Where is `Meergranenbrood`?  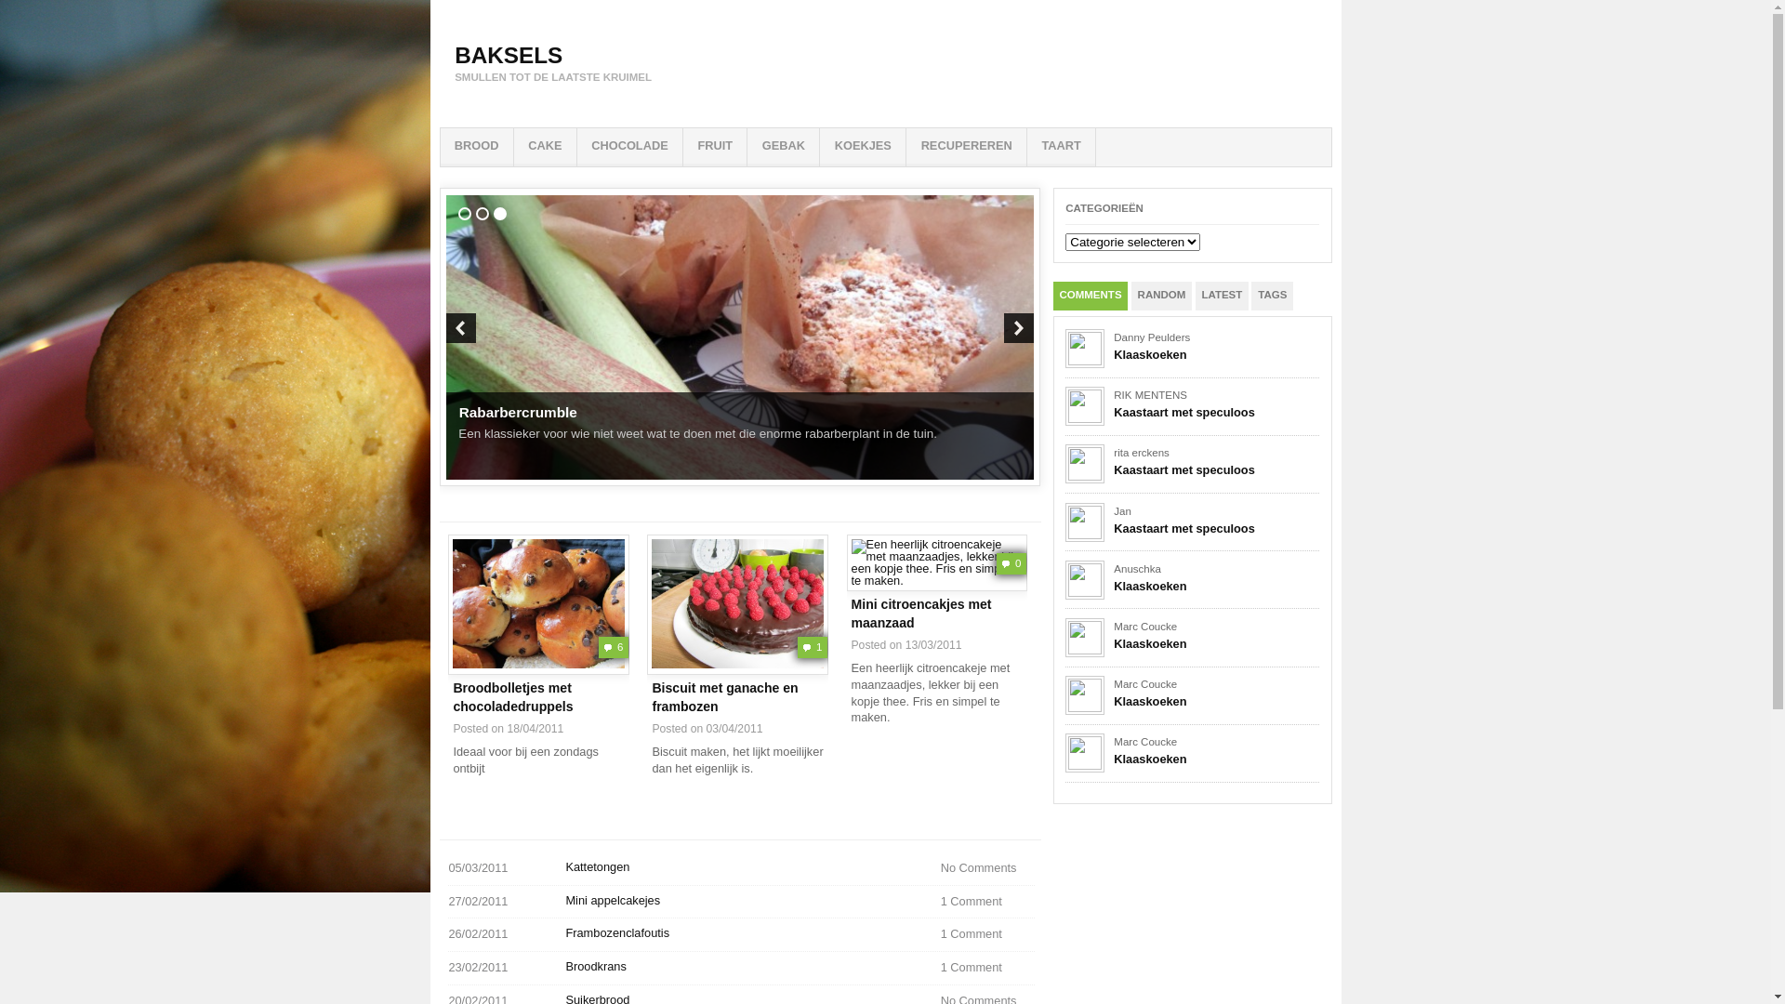 Meergranenbrood is located at coordinates (520, 413).